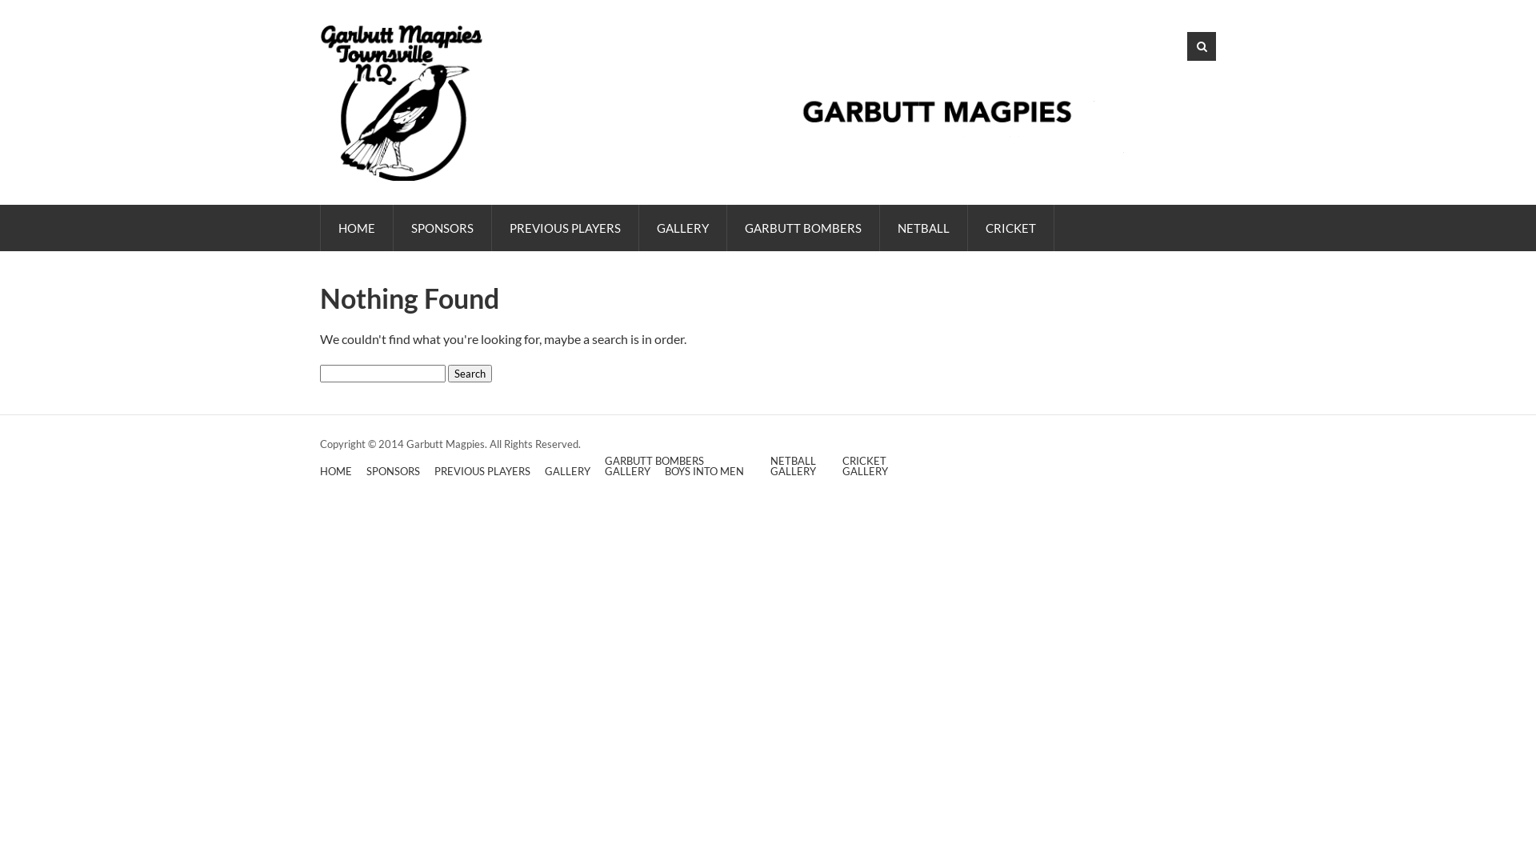 The width and height of the screenshot is (1536, 864). Describe the element at coordinates (470, 374) in the screenshot. I see `Search` at that location.